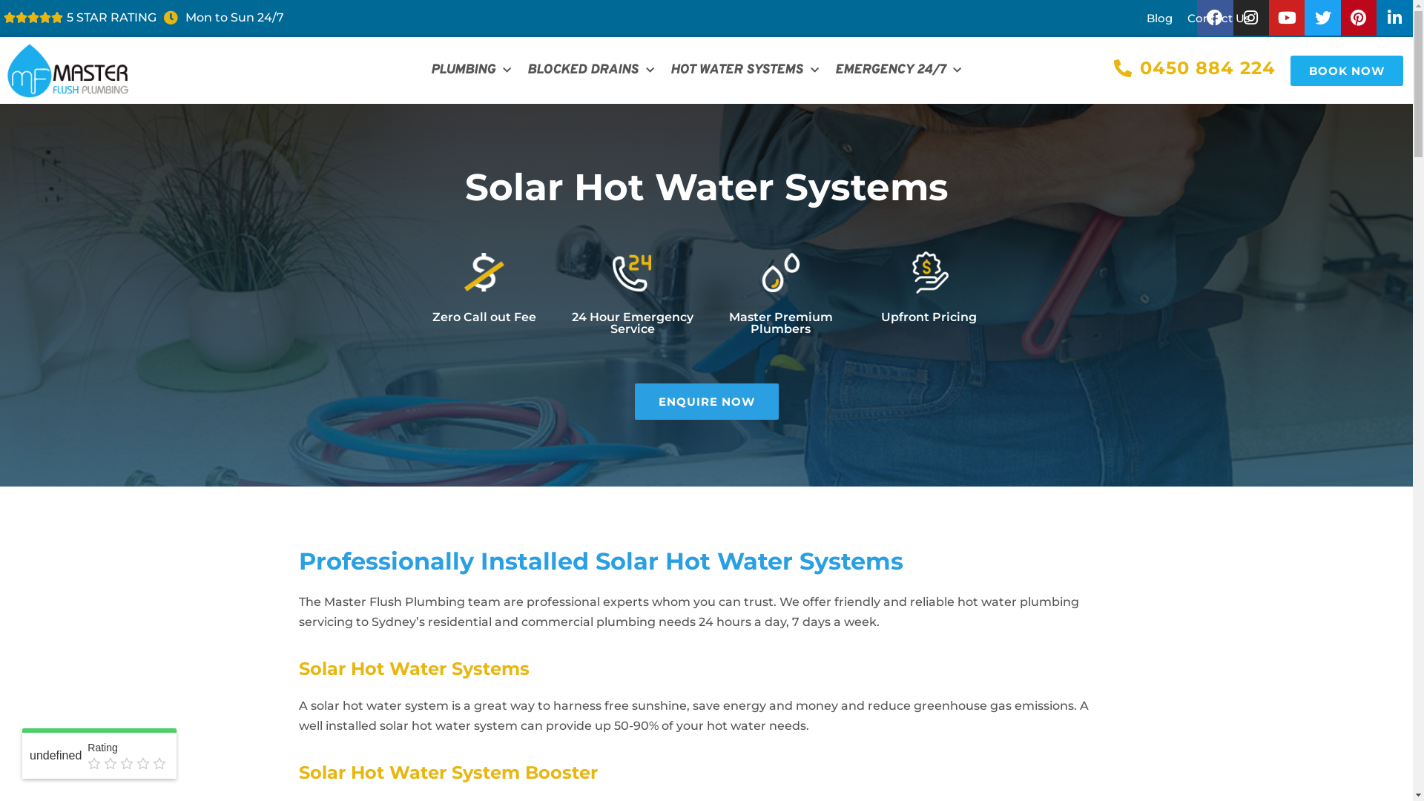 The image size is (1424, 801). What do you see at coordinates (898, 70) in the screenshot?
I see `EMERGENCY 24/7` at bounding box center [898, 70].